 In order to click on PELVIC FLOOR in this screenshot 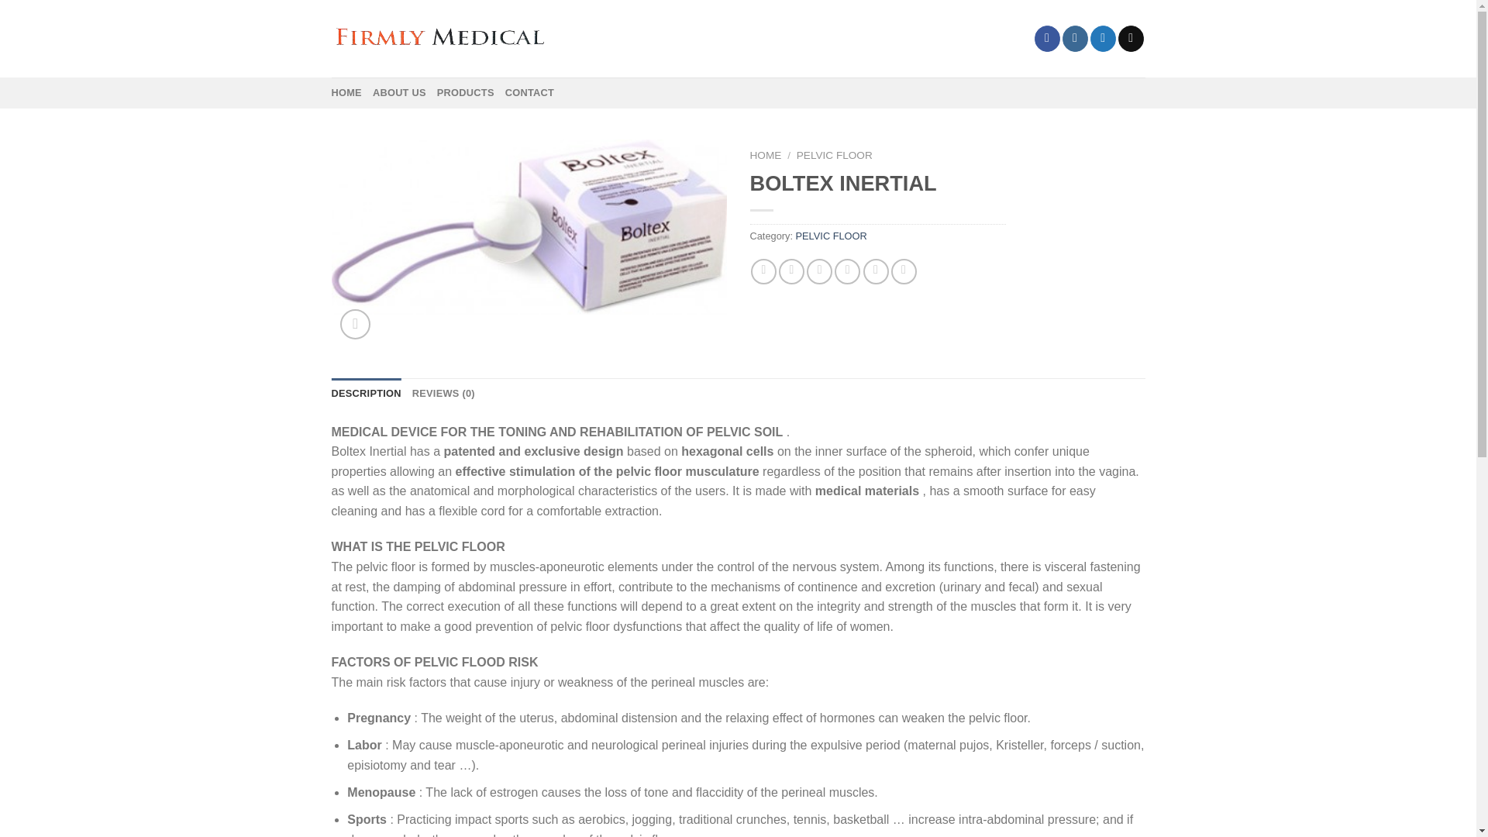, I will do `click(834, 155)`.